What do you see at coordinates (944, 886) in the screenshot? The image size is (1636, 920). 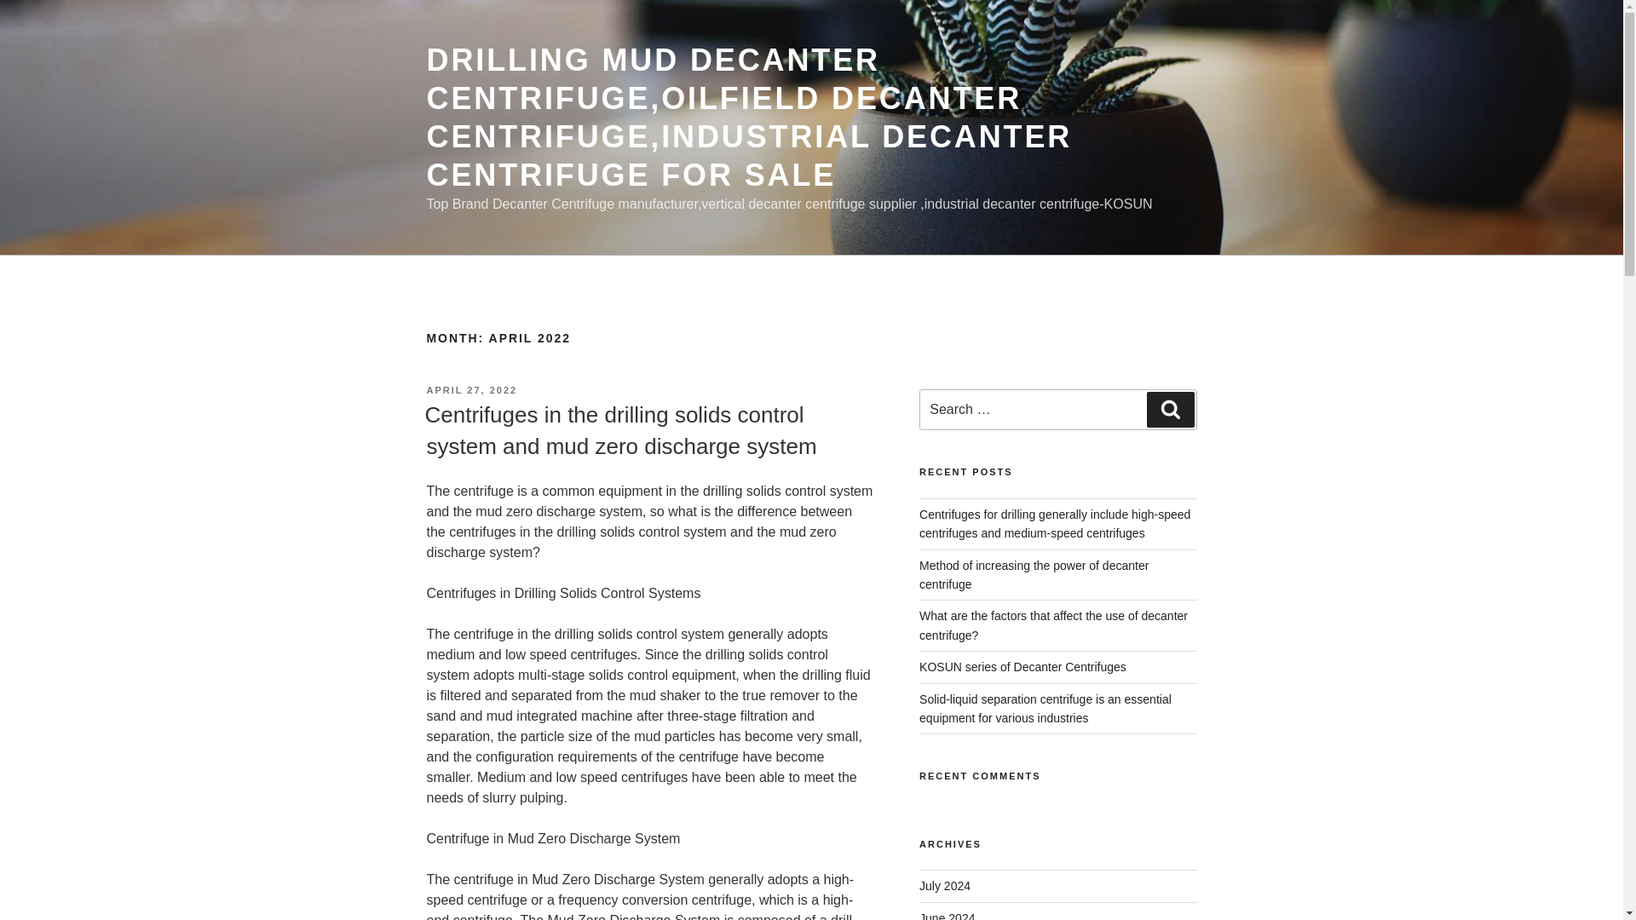 I see `July 2024` at bounding box center [944, 886].